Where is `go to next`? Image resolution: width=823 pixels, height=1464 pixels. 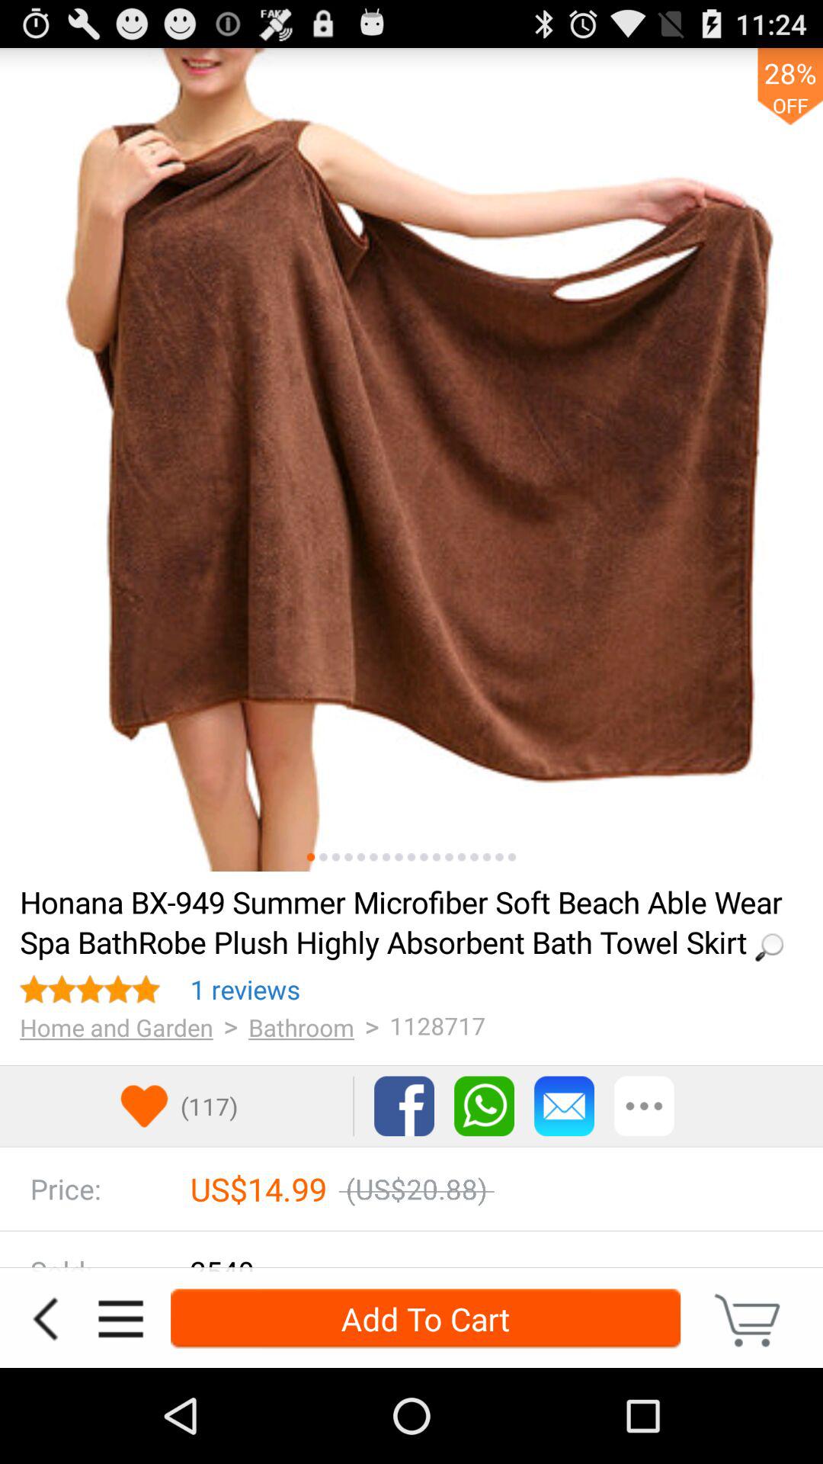
go to next is located at coordinates (499, 857).